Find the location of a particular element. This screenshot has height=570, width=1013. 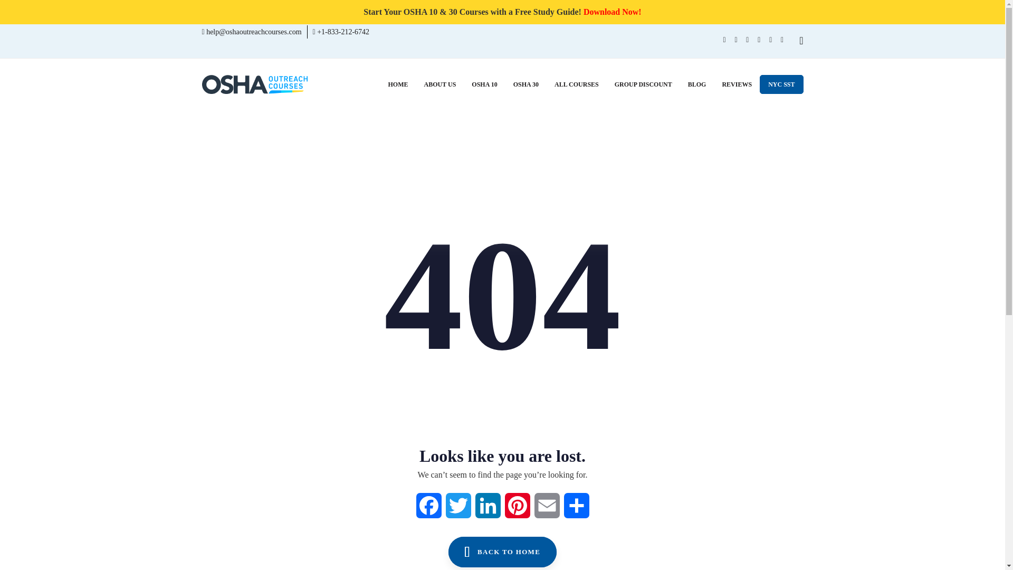

REVIEWS is located at coordinates (737, 84).